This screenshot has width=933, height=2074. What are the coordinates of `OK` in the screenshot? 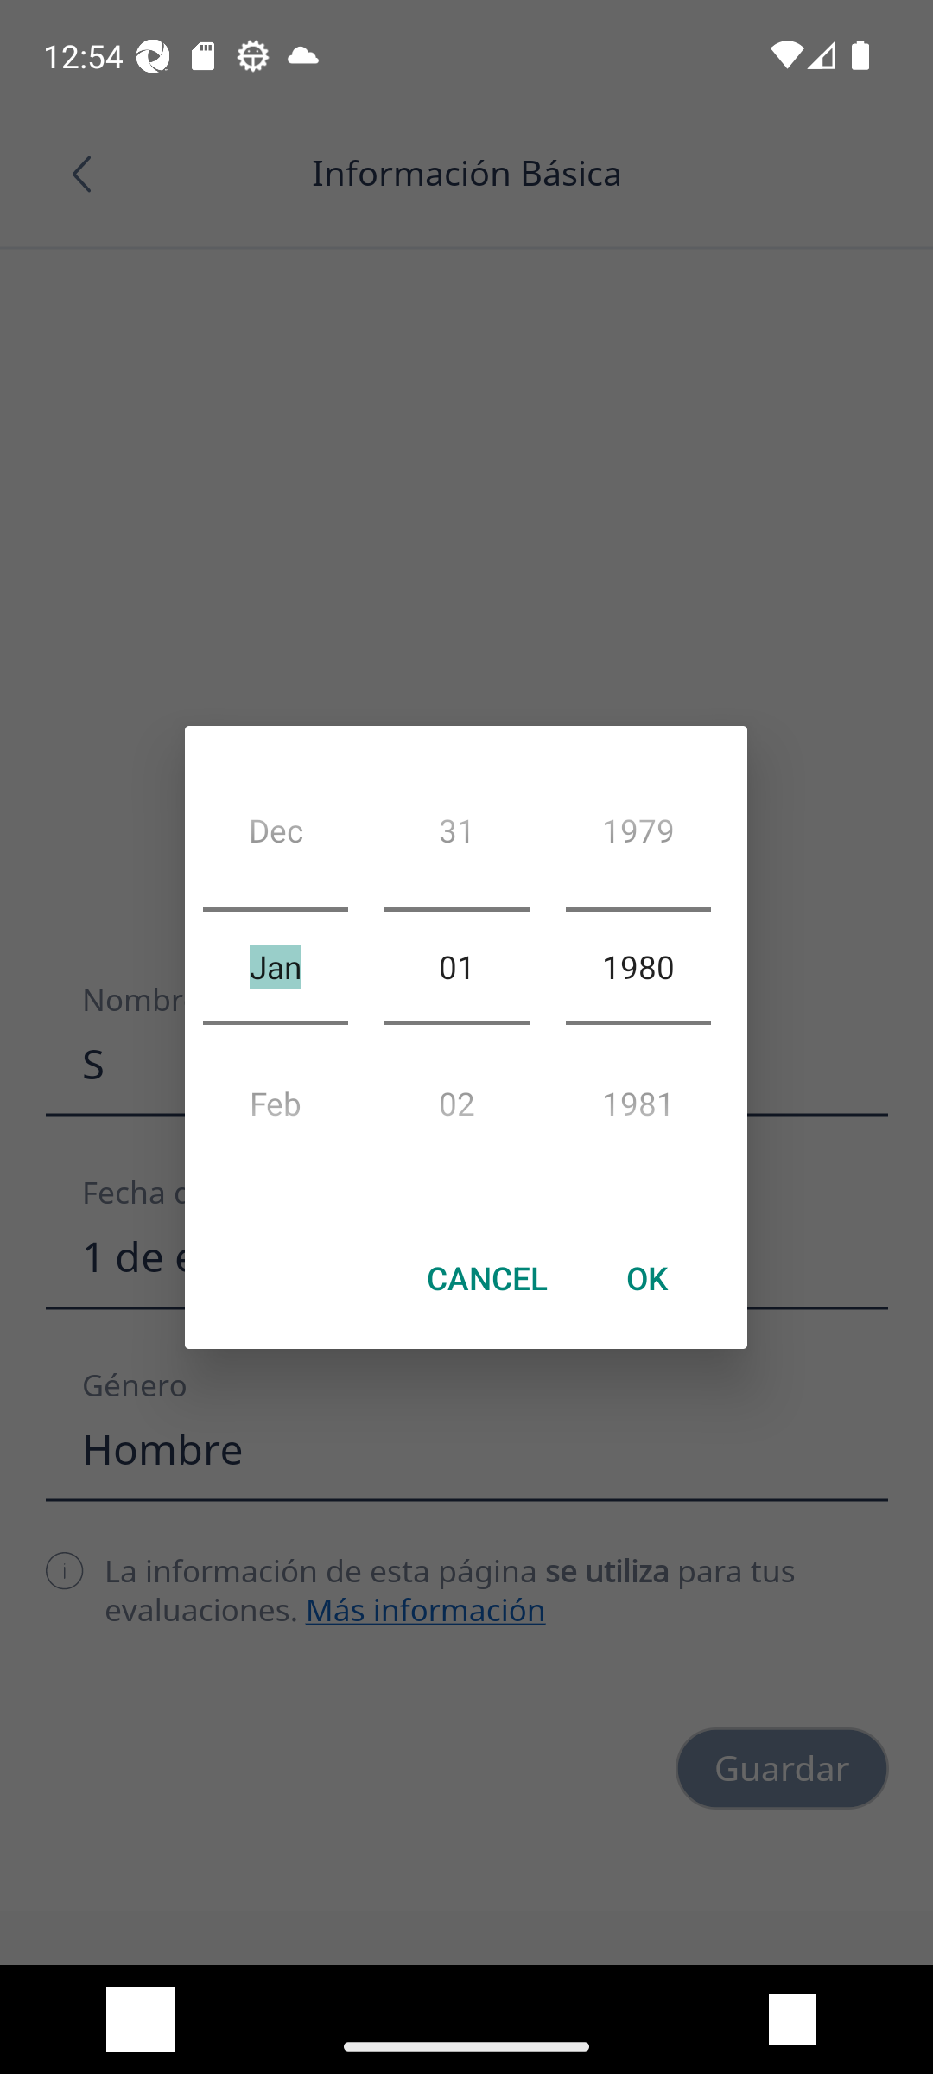 It's located at (646, 1278).